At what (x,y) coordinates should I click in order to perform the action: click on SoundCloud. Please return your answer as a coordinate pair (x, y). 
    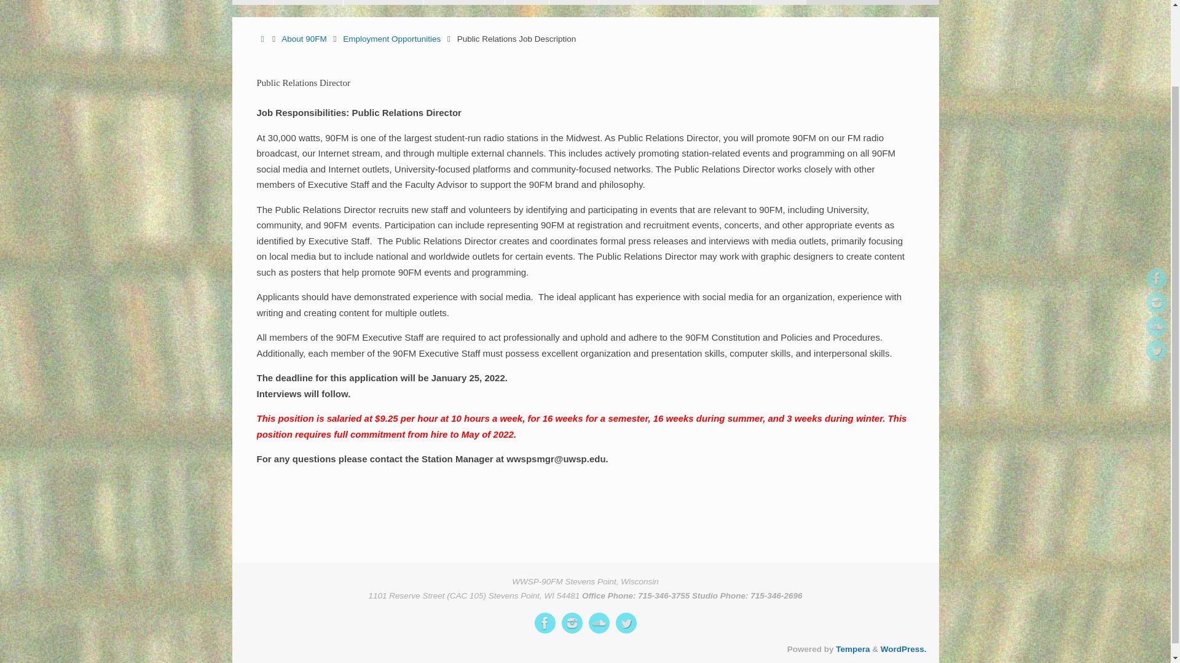
    Looking at the image, I should click on (1156, 235).